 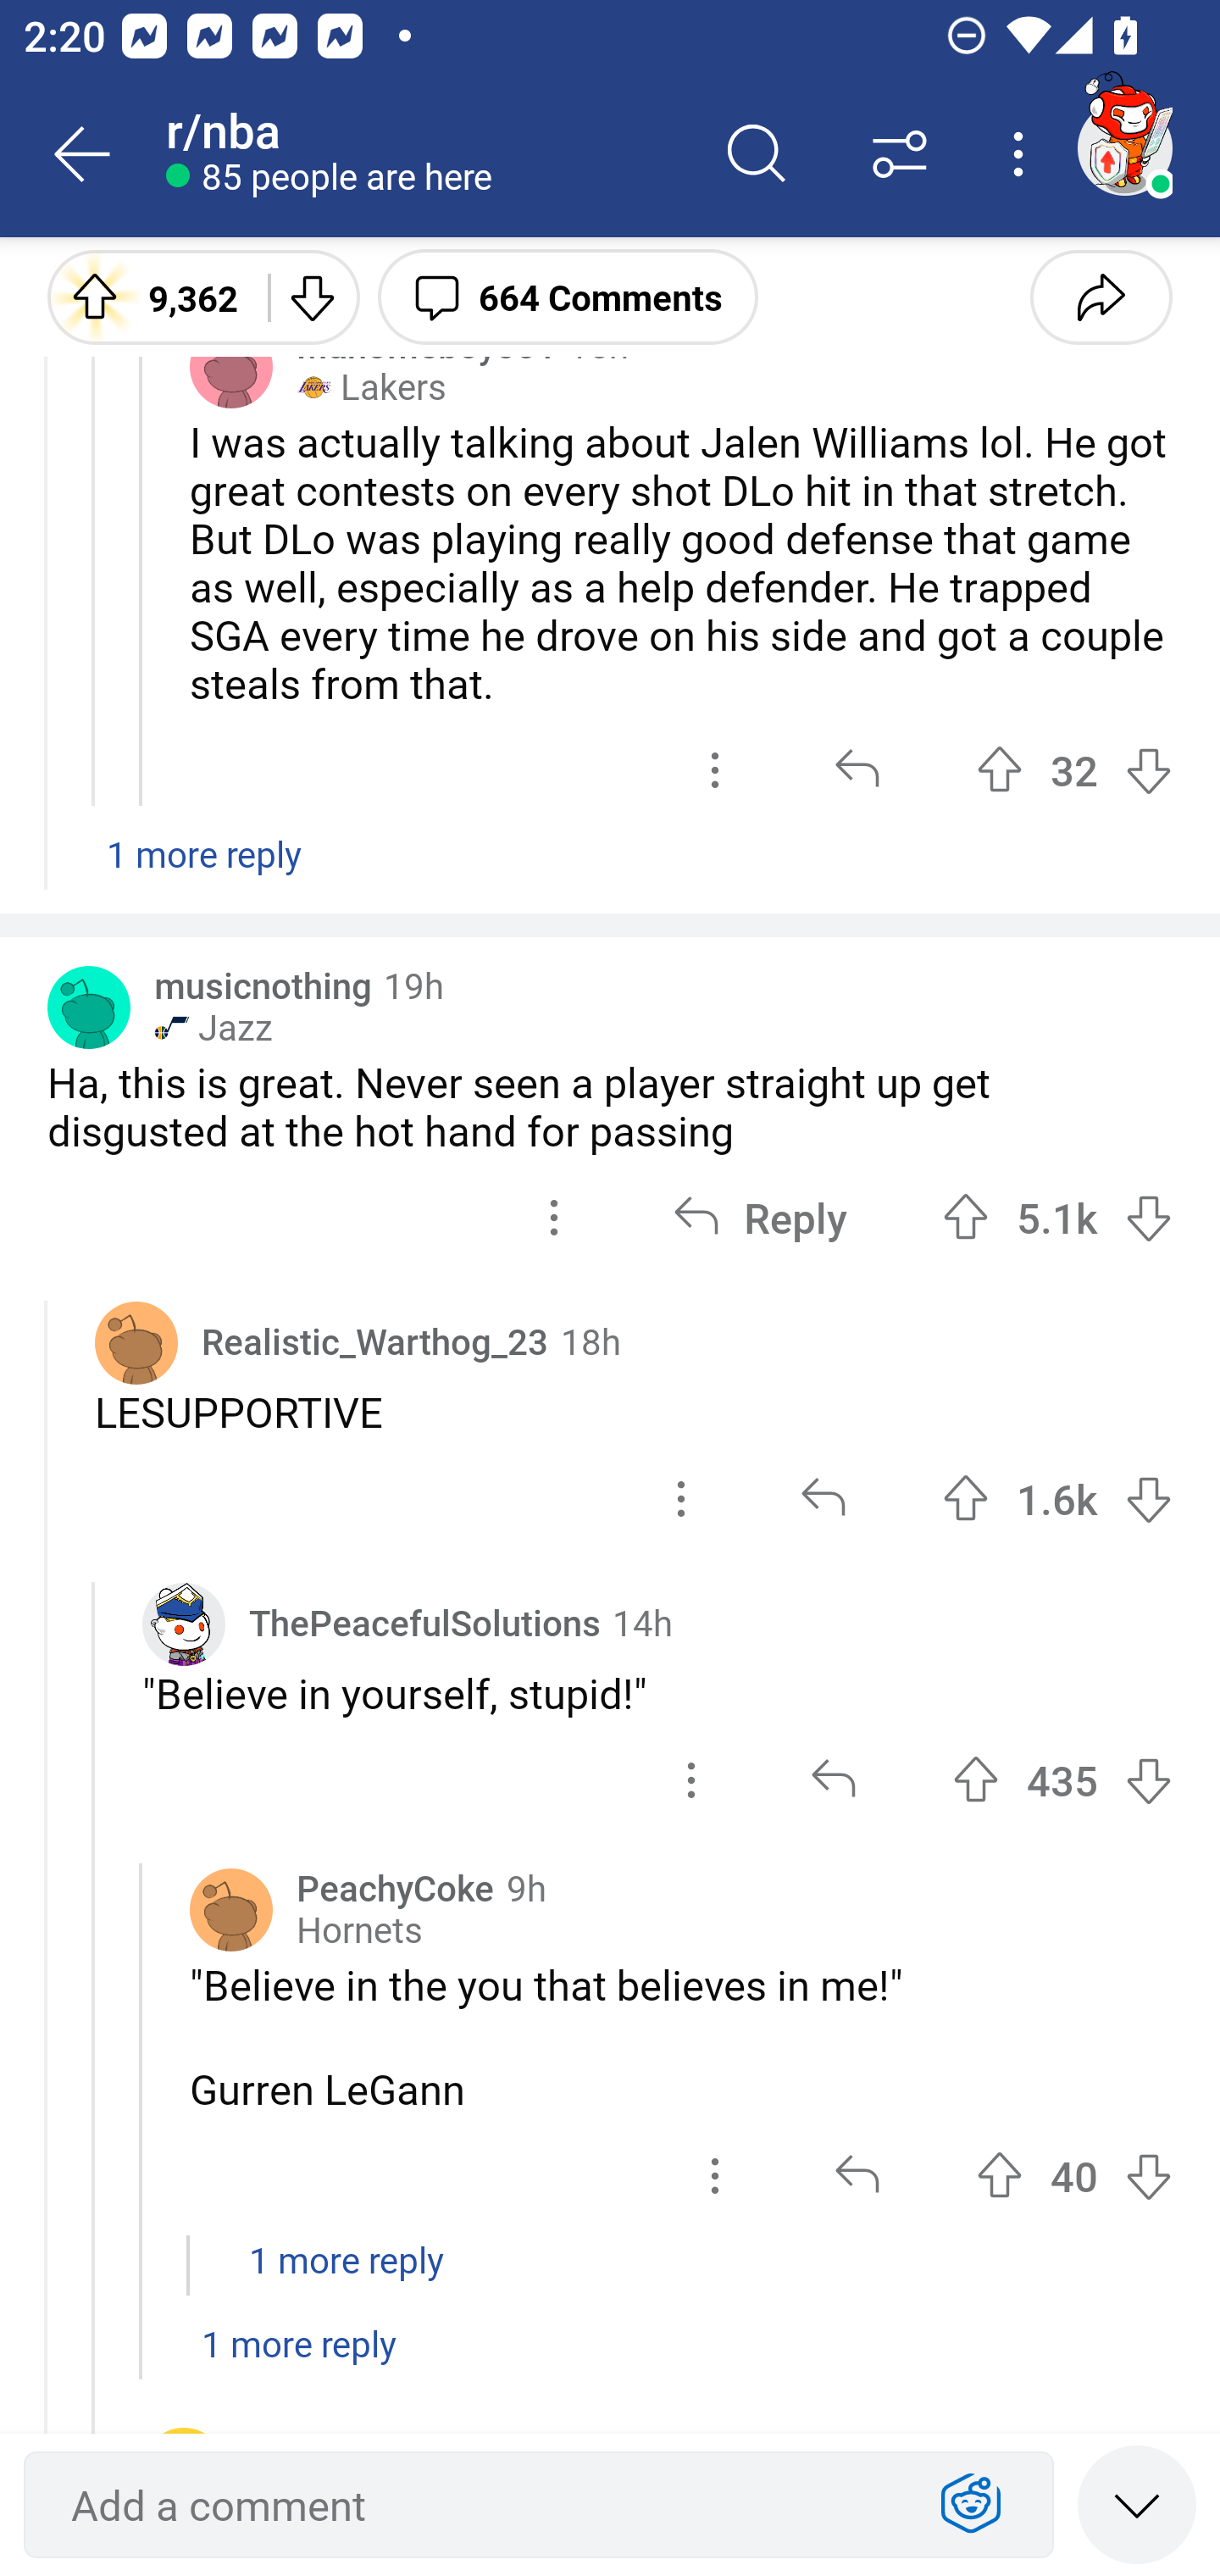 I want to click on Back, so click(x=83, y=154).